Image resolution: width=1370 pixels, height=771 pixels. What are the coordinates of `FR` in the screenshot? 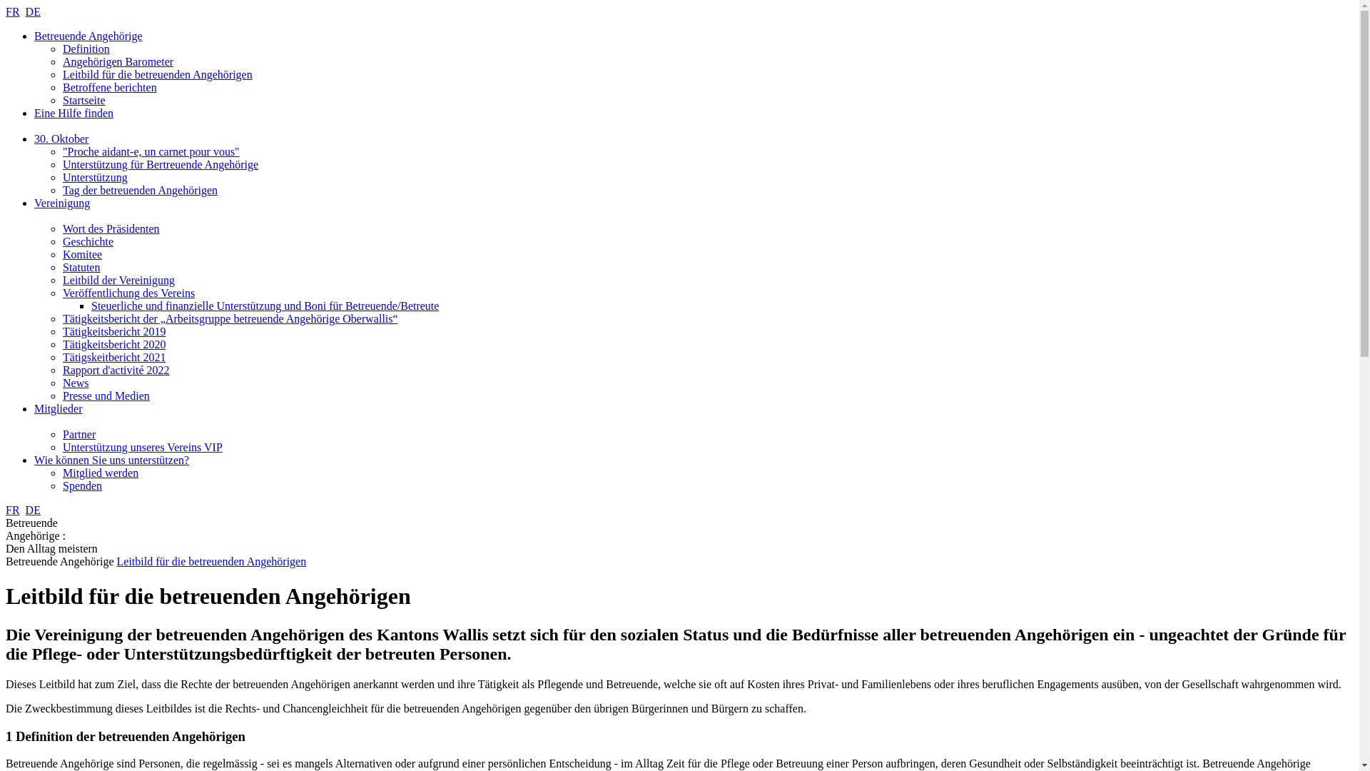 It's located at (13, 11).